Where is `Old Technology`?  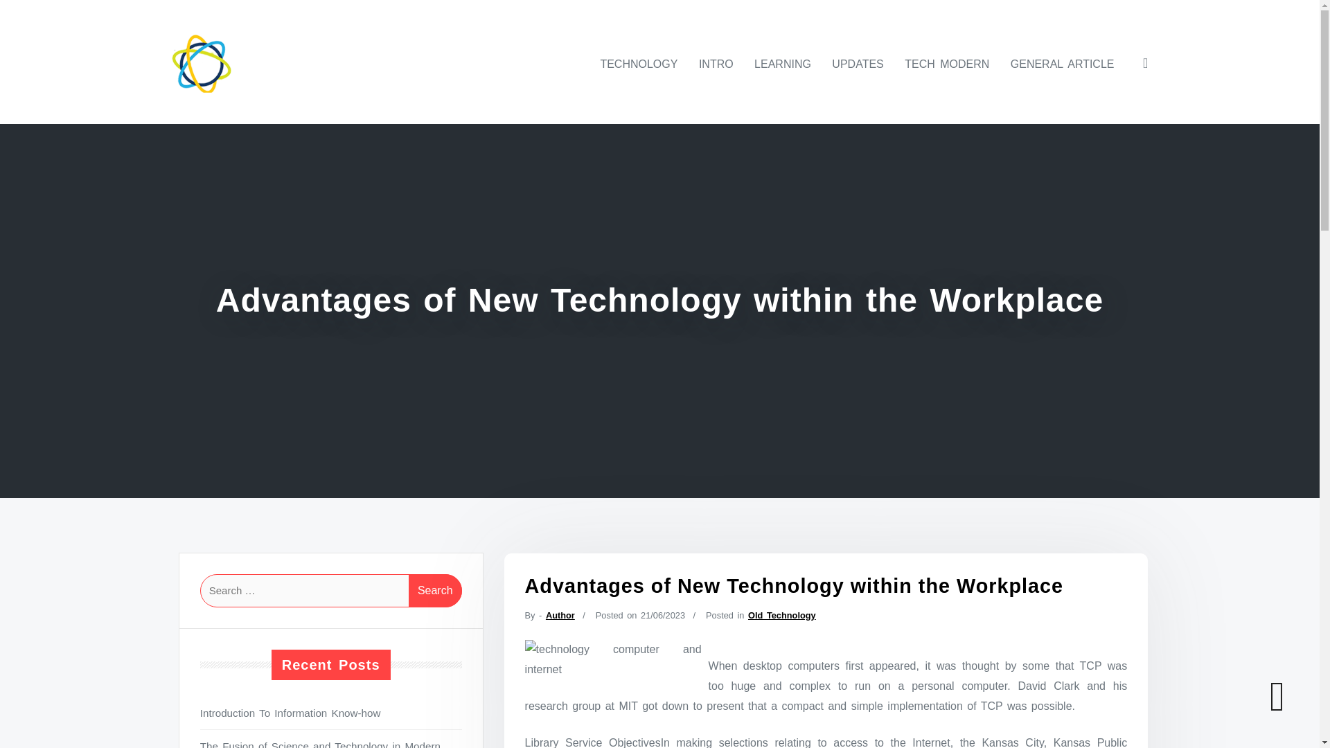
Old Technology is located at coordinates (781, 615).